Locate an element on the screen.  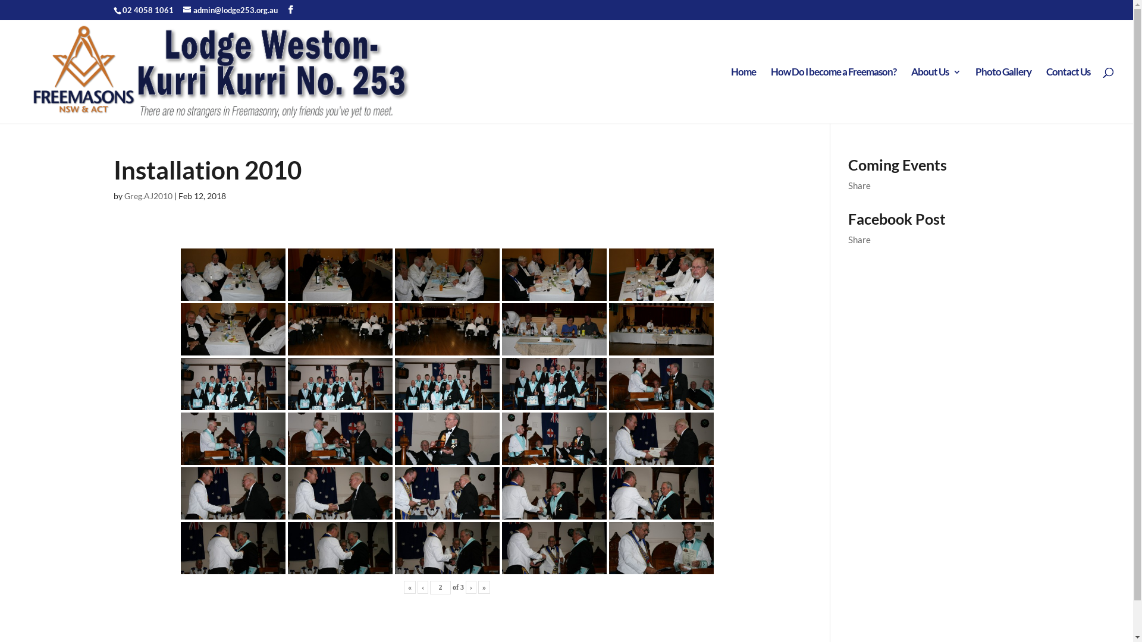
IMG_5077 (Medium) is located at coordinates (447, 383).